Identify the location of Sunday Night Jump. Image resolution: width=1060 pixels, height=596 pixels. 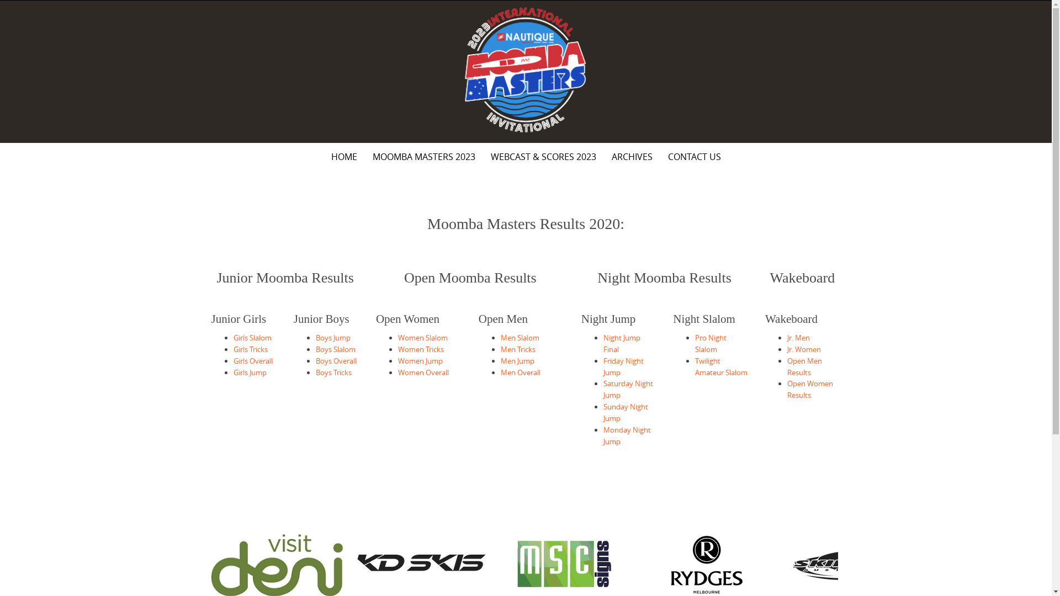
(626, 413).